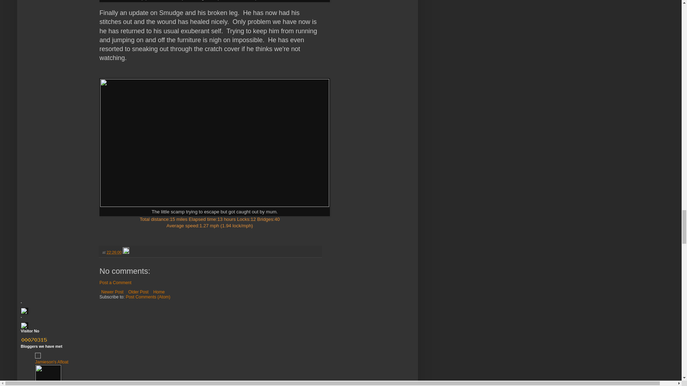 This screenshot has height=386, width=687. What do you see at coordinates (114, 252) in the screenshot?
I see `22:26:00` at bounding box center [114, 252].